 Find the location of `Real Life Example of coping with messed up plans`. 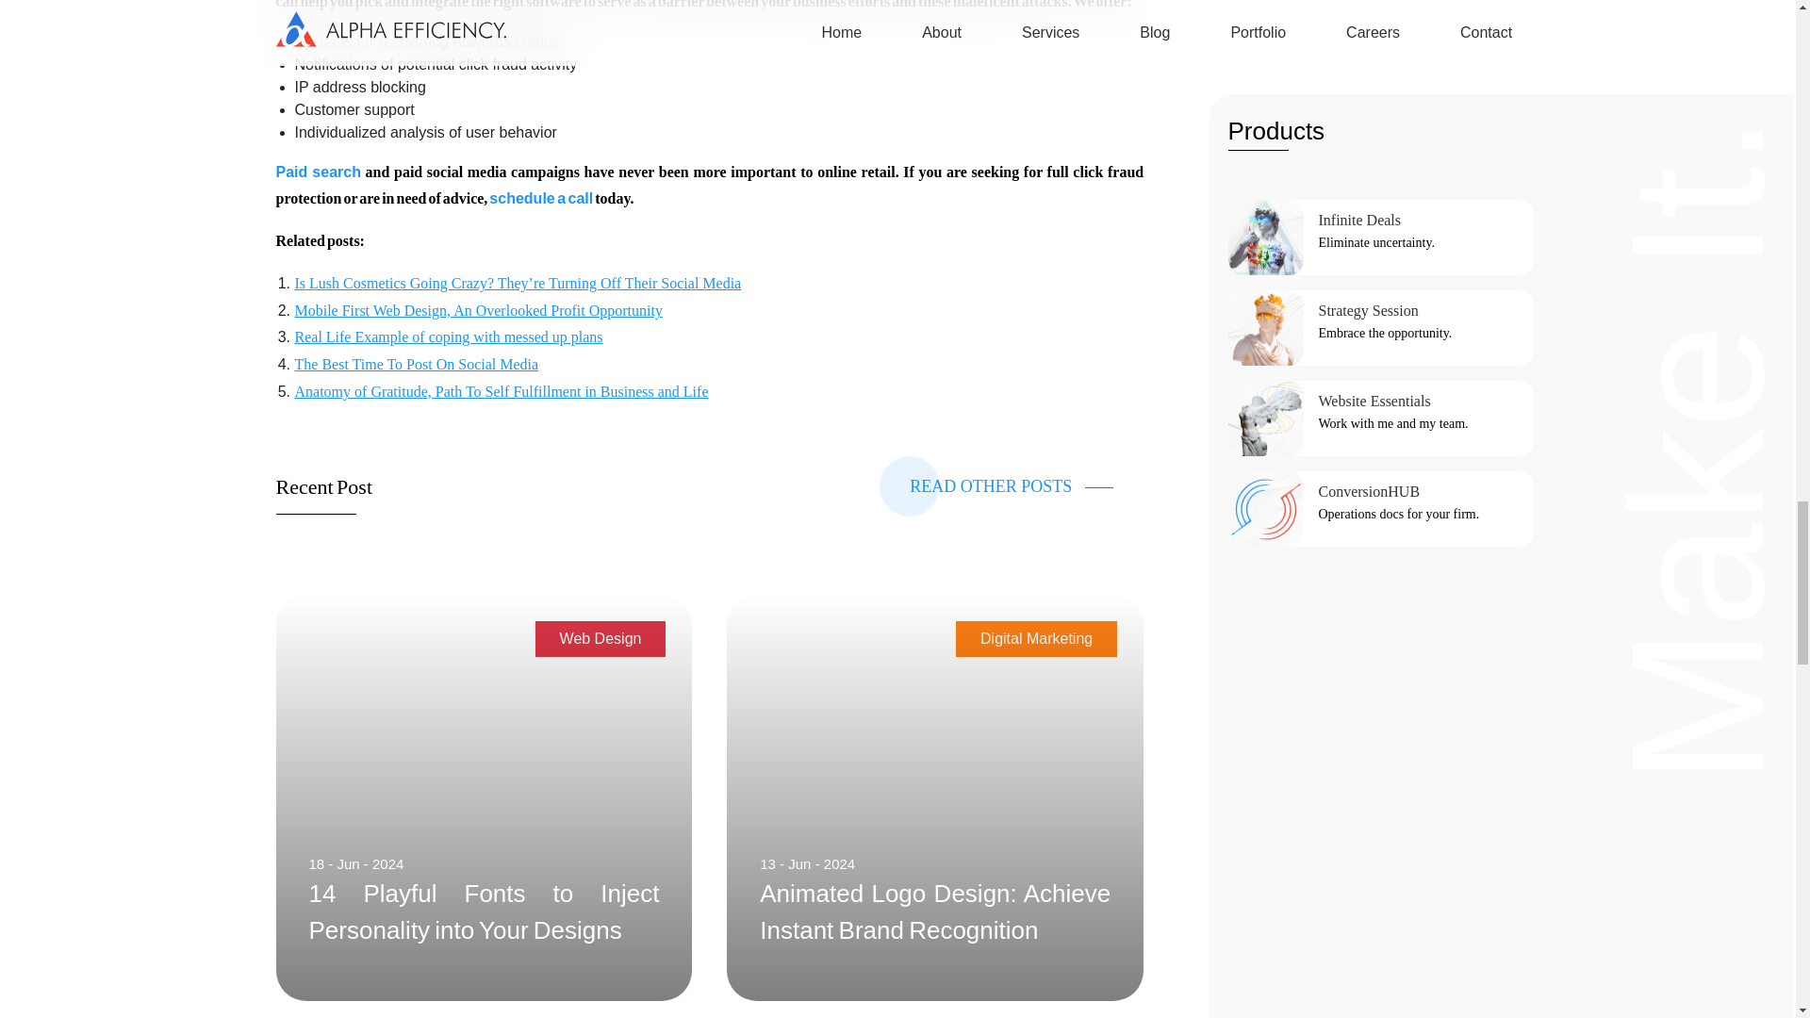

Real Life Example of coping with messed up plans is located at coordinates (448, 337).